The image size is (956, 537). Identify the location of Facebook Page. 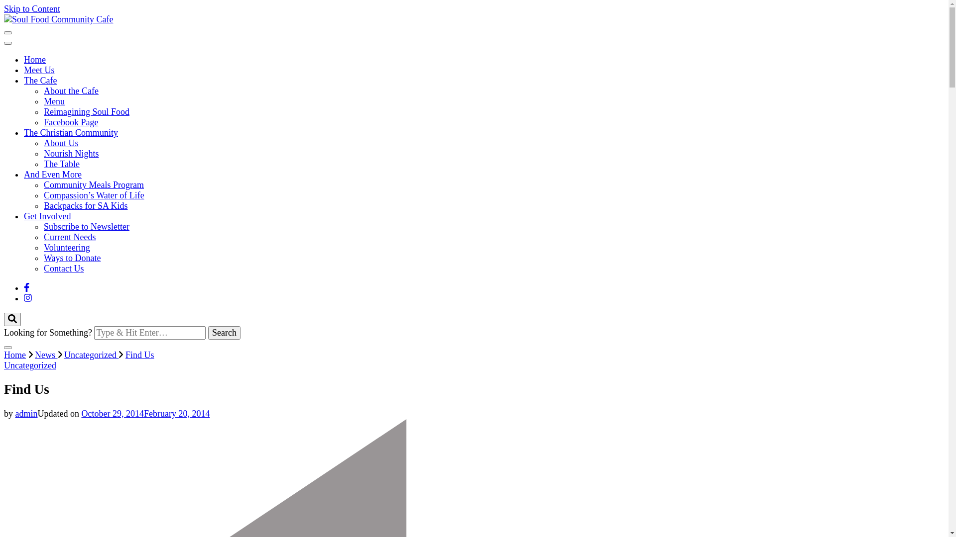
(71, 122).